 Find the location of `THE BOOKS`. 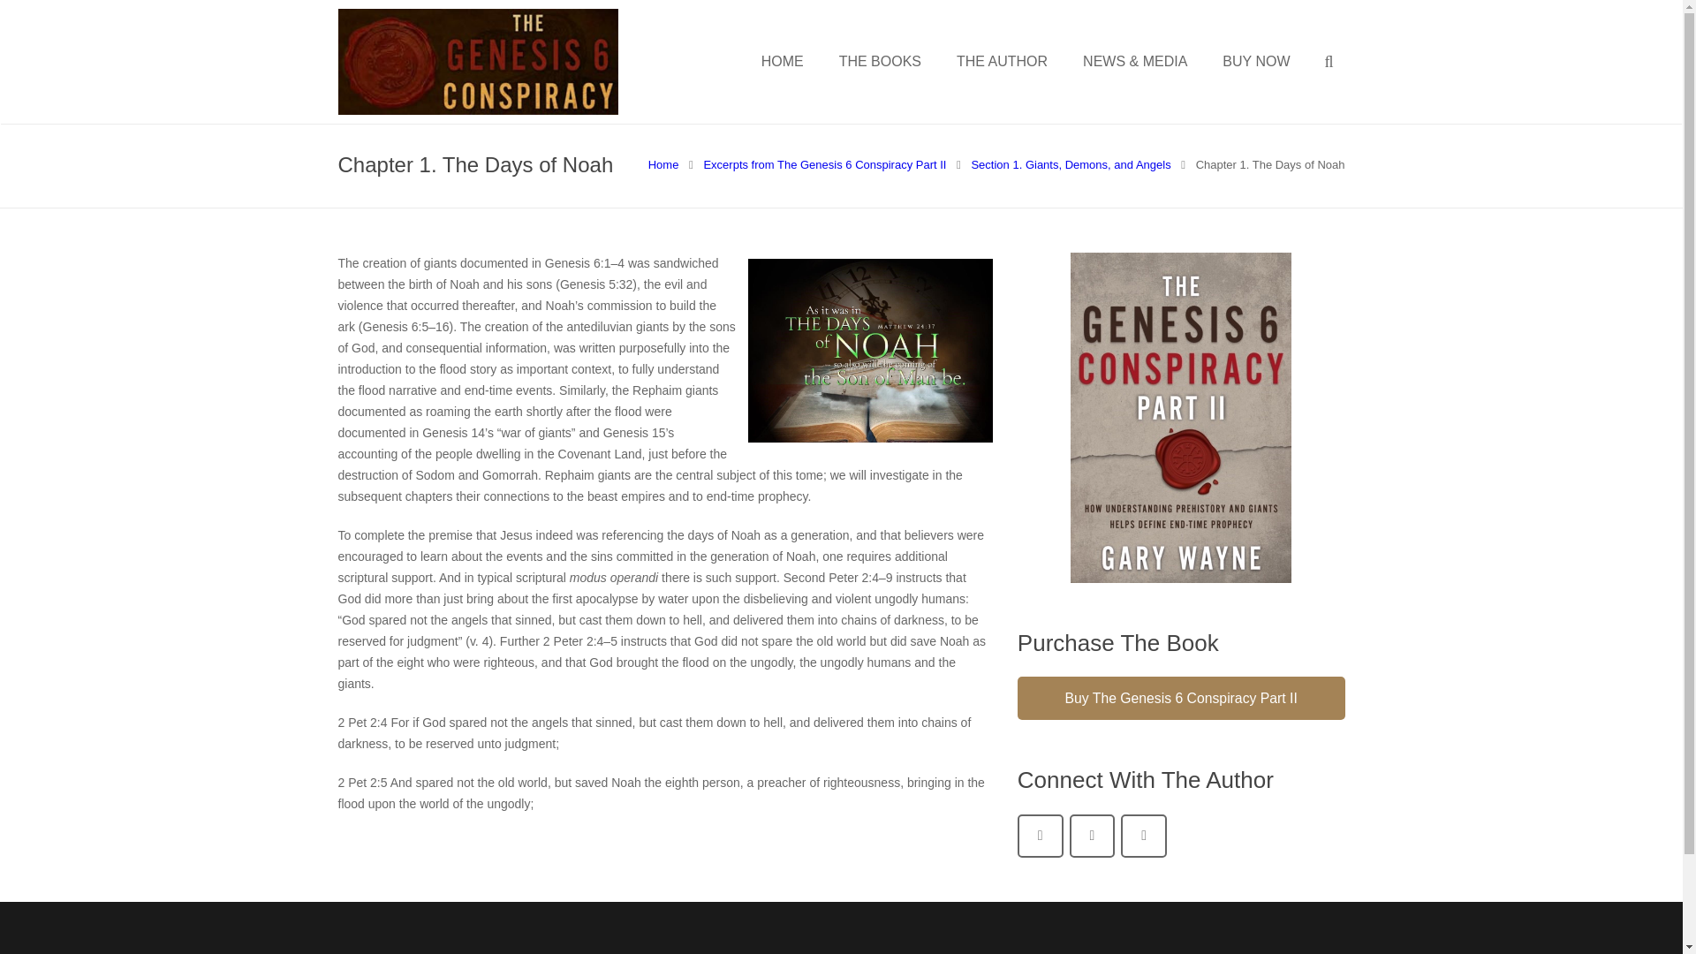

THE BOOKS is located at coordinates (880, 62).